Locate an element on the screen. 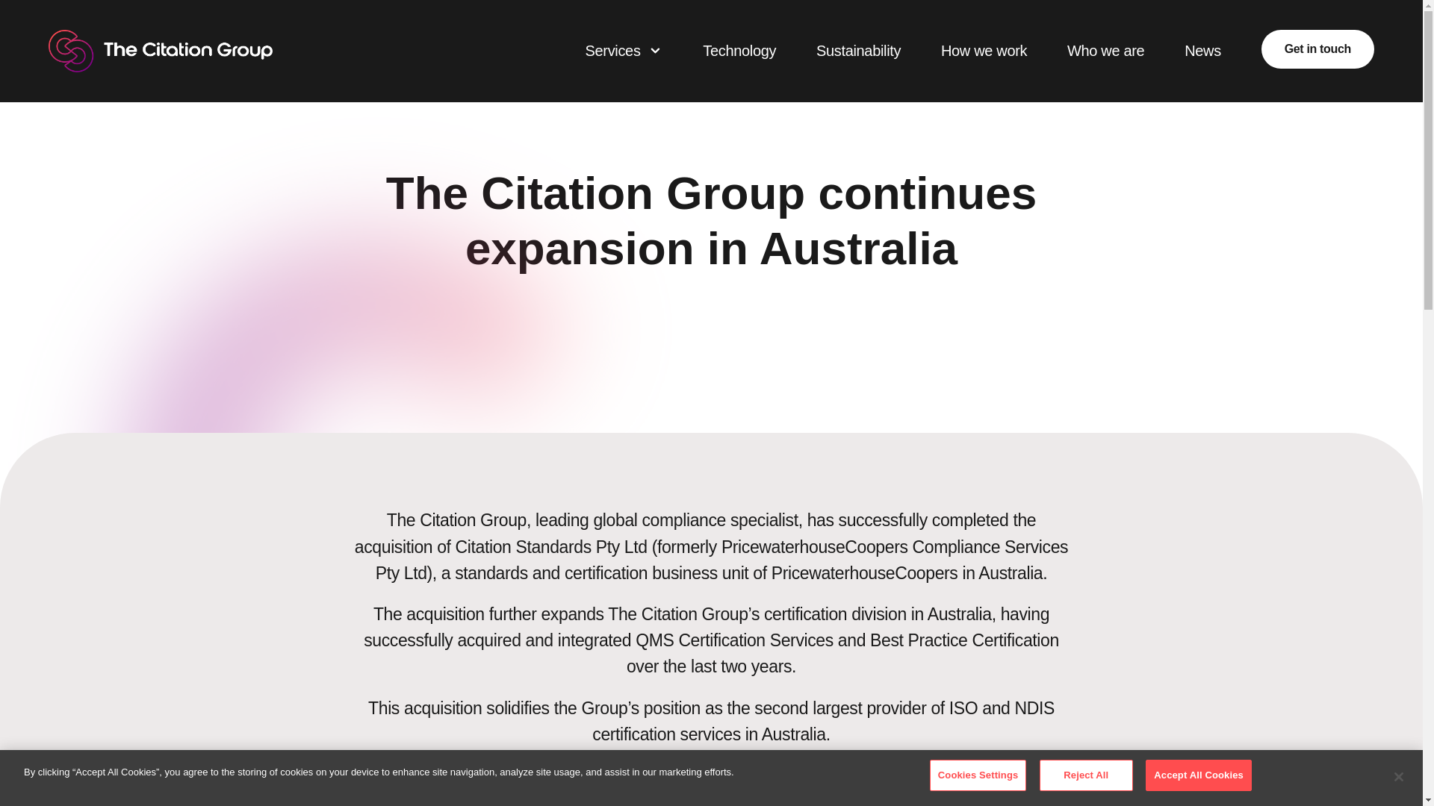 Image resolution: width=1434 pixels, height=806 pixels. News is located at coordinates (1202, 51).